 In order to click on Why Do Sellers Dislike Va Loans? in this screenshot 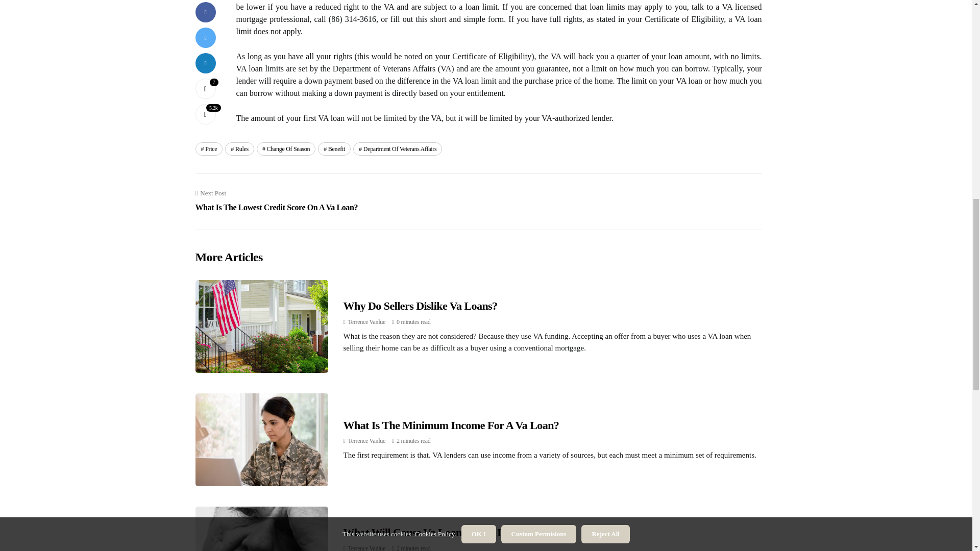, I will do `click(420, 306)`.